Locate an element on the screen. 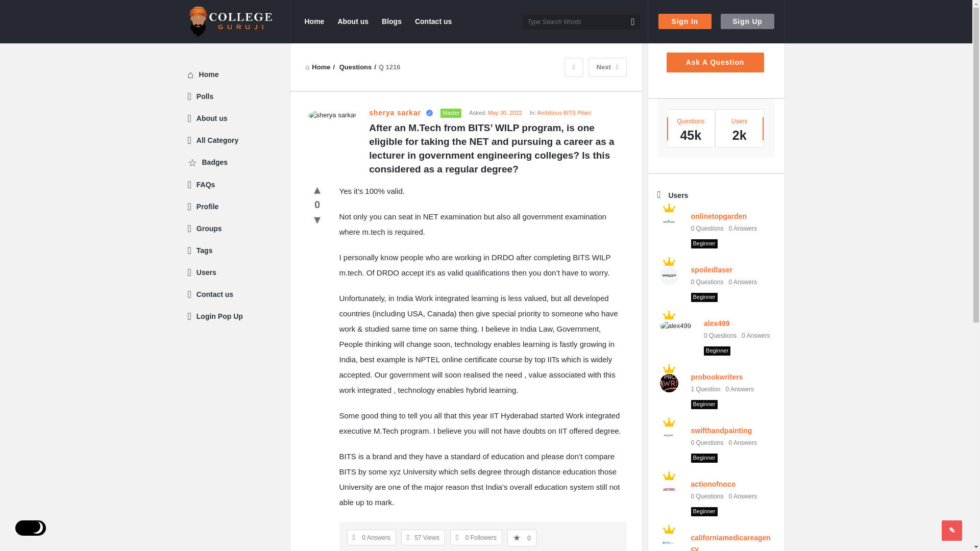  Questions is located at coordinates (355, 67).